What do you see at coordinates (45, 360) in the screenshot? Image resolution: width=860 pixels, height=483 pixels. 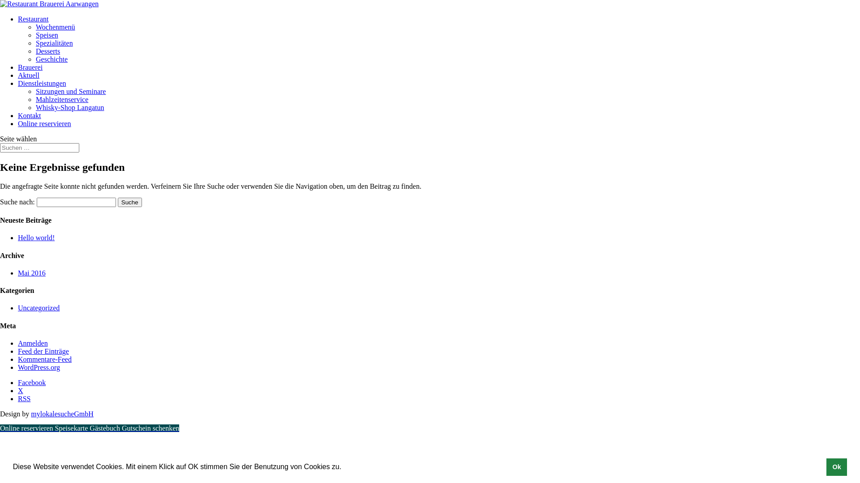 I see `Kommentare-Feed` at bounding box center [45, 360].